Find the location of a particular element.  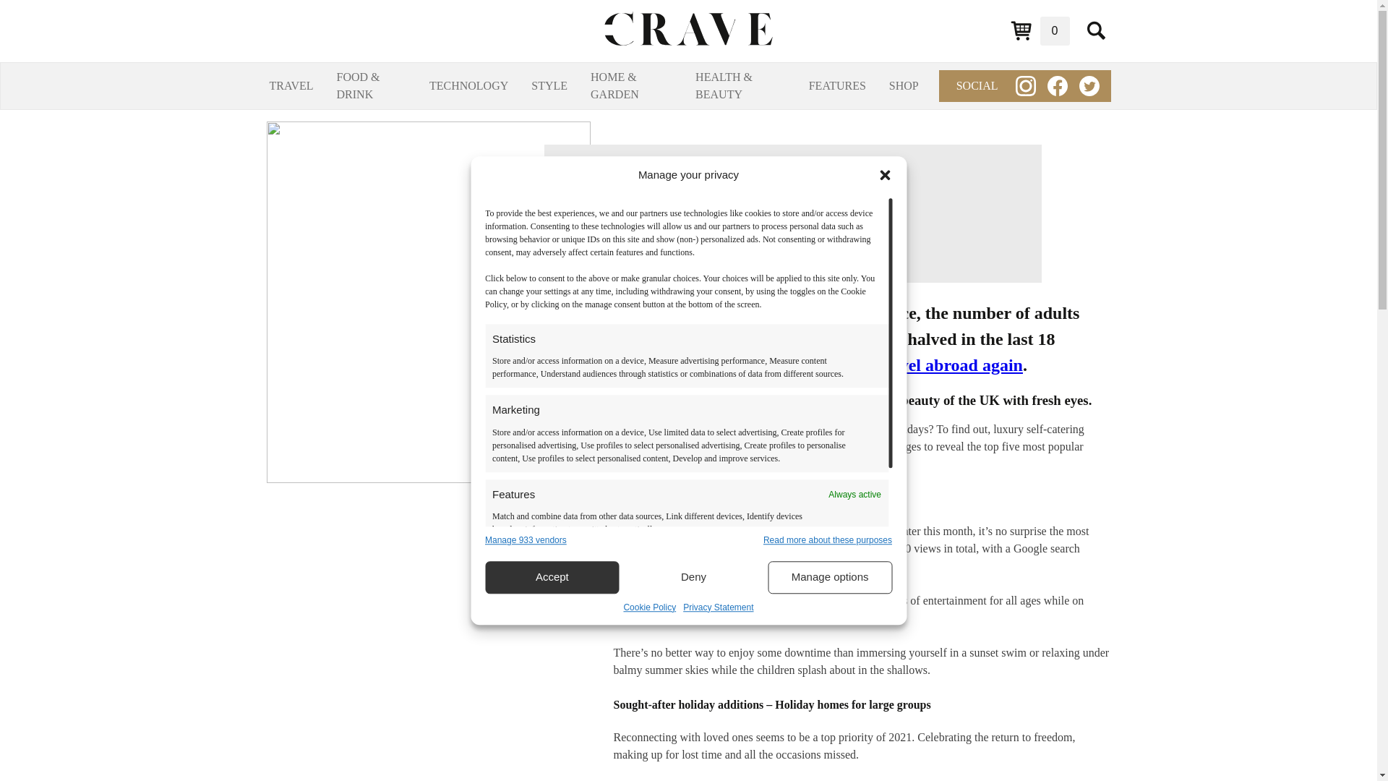

Accept is located at coordinates (552, 577).